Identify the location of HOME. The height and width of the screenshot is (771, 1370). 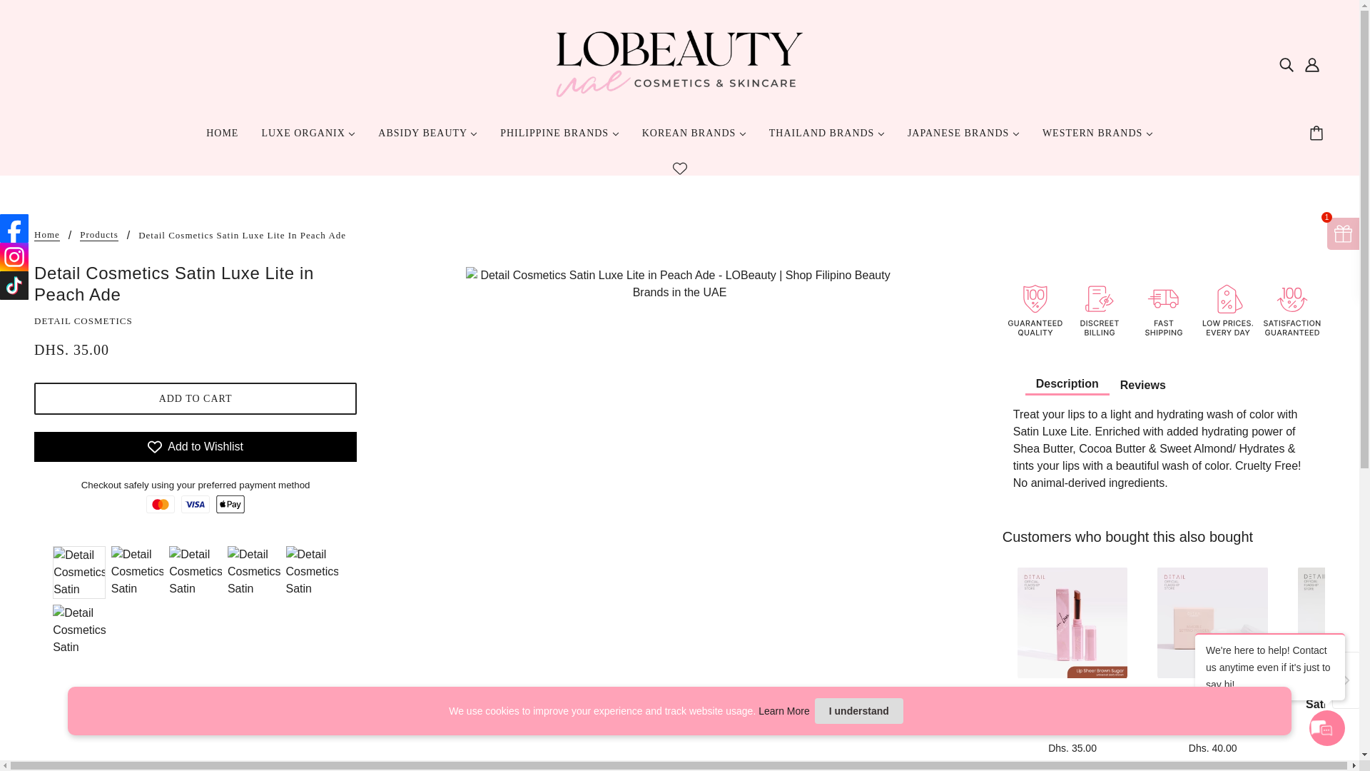
(221, 138).